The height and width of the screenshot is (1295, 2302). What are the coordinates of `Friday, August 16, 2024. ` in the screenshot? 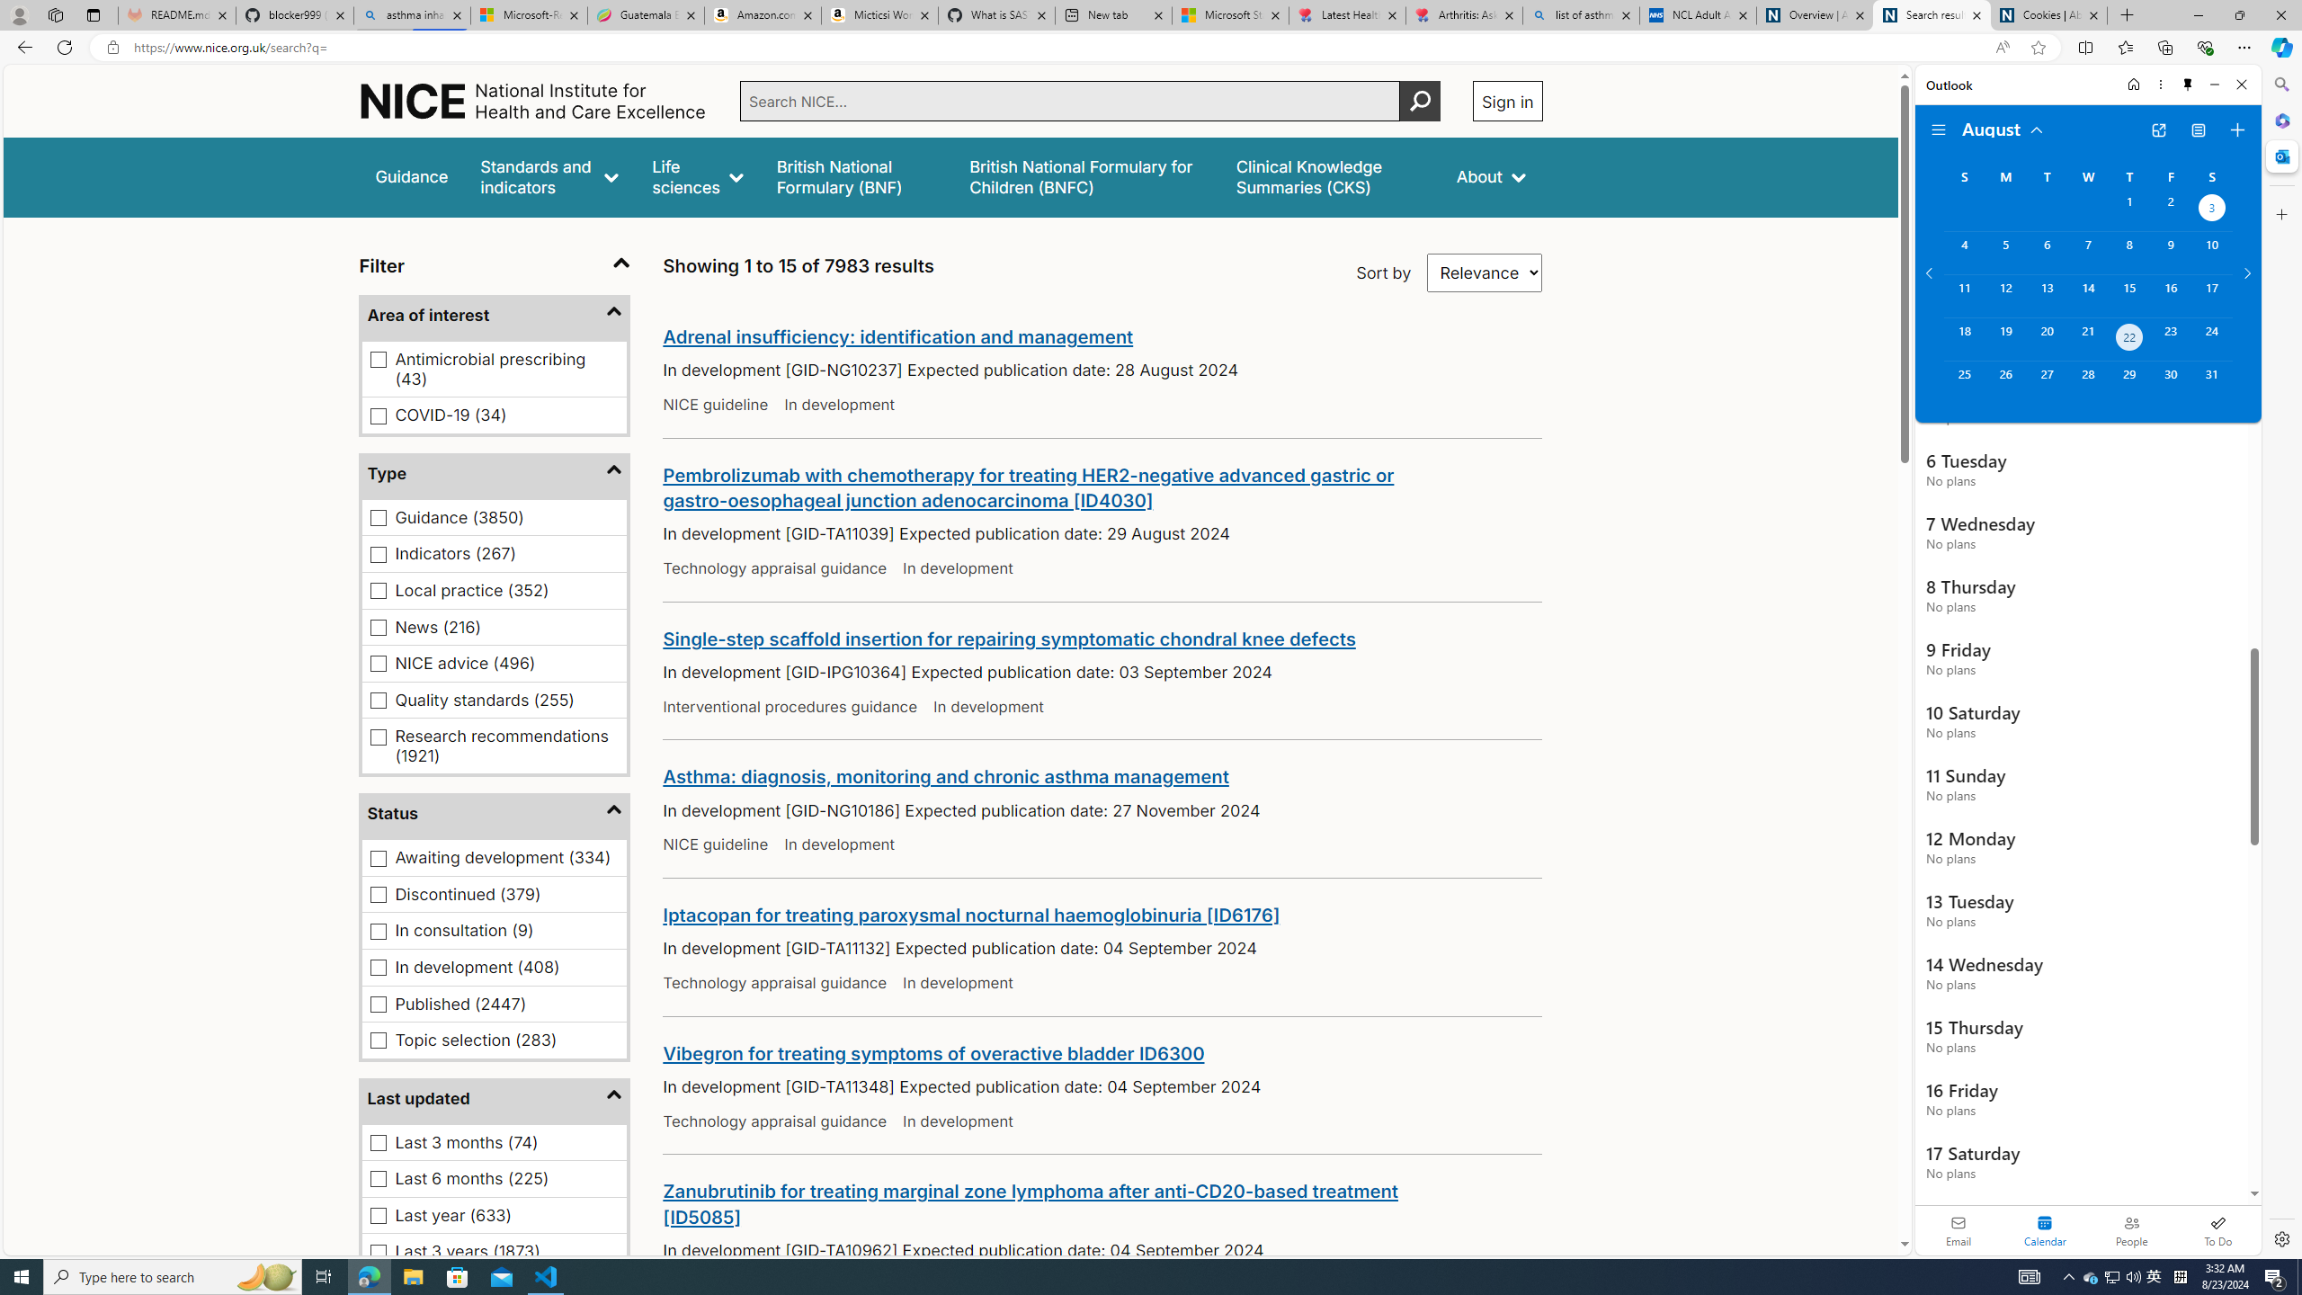 It's located at (2171, 295).